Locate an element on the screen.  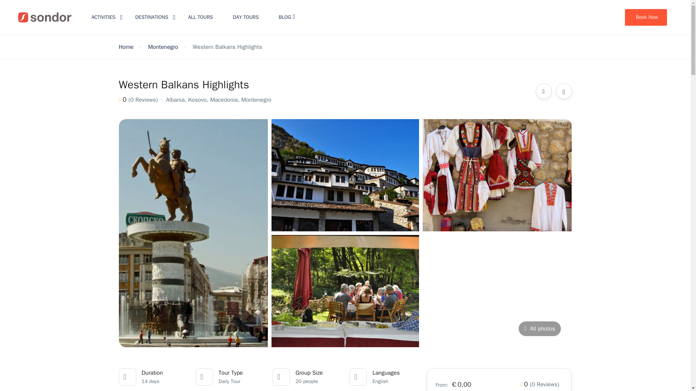
DESTINATIONS is located at coordinates (152, 17).